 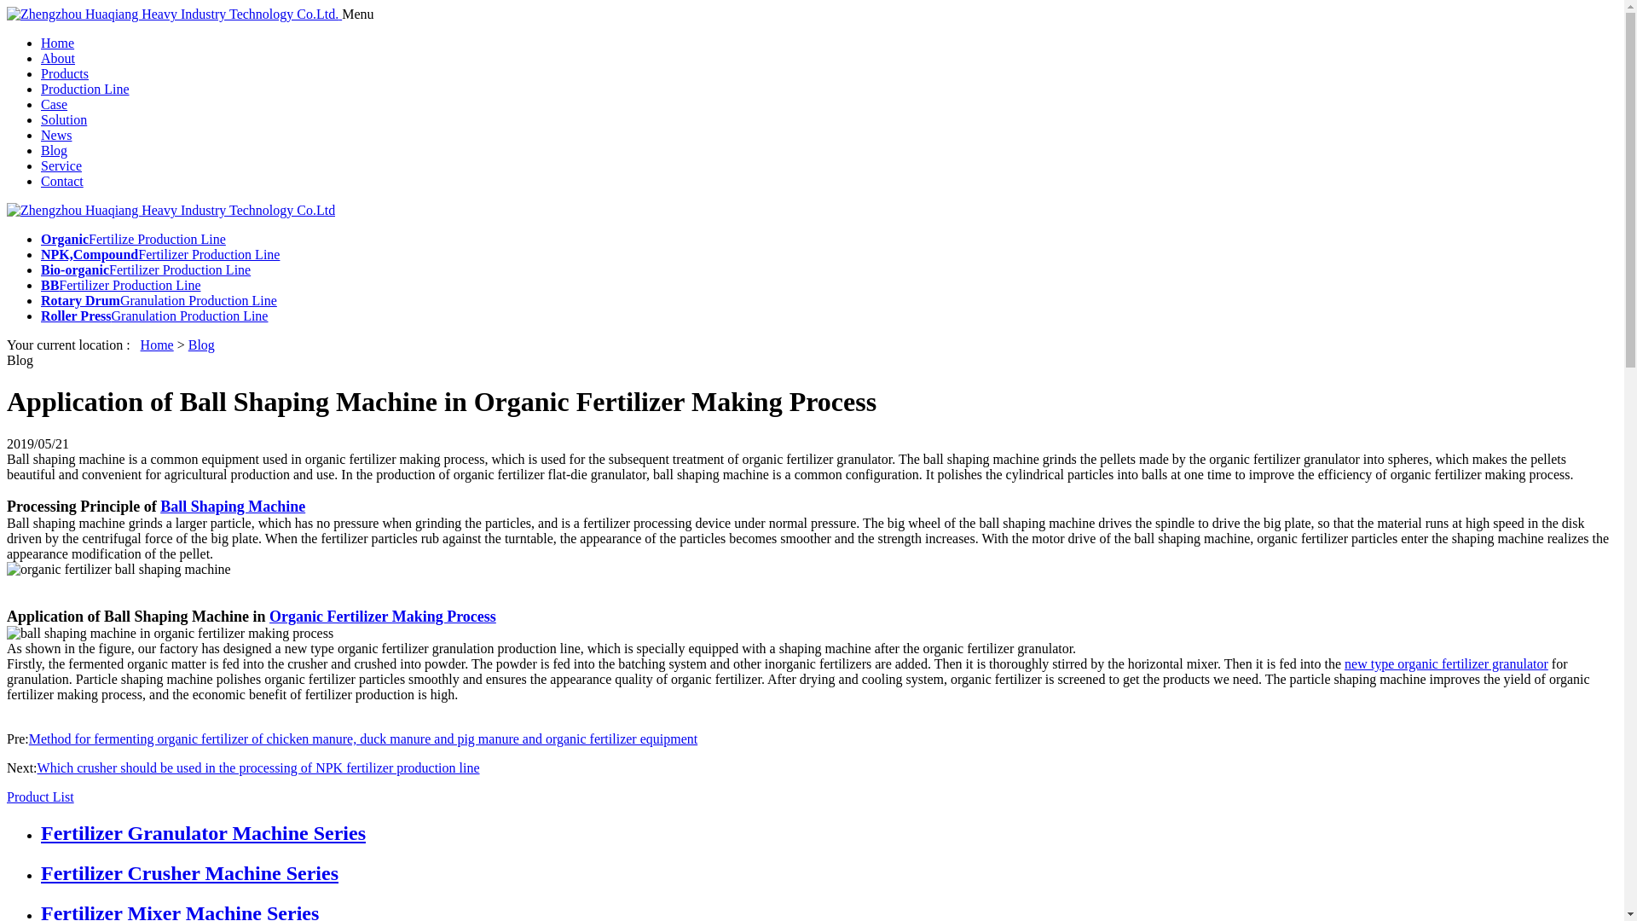 What do you see at coordinates (159, 300) in the screenshot?
I see `Rotary DrumGranulation Production Line` at bounding box center [159, 300].